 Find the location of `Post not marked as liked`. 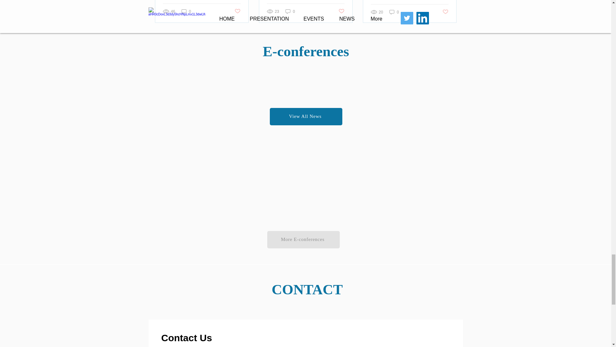

Post not marked as liked is located at coordinates (341, 11).